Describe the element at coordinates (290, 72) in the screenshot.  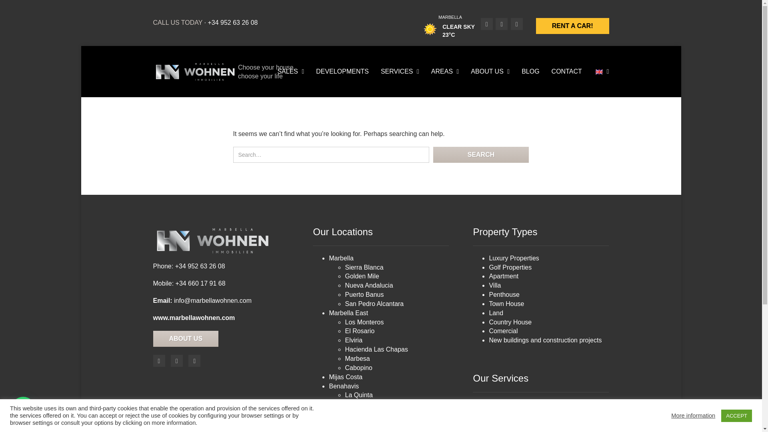
I see `SALES` at that location.